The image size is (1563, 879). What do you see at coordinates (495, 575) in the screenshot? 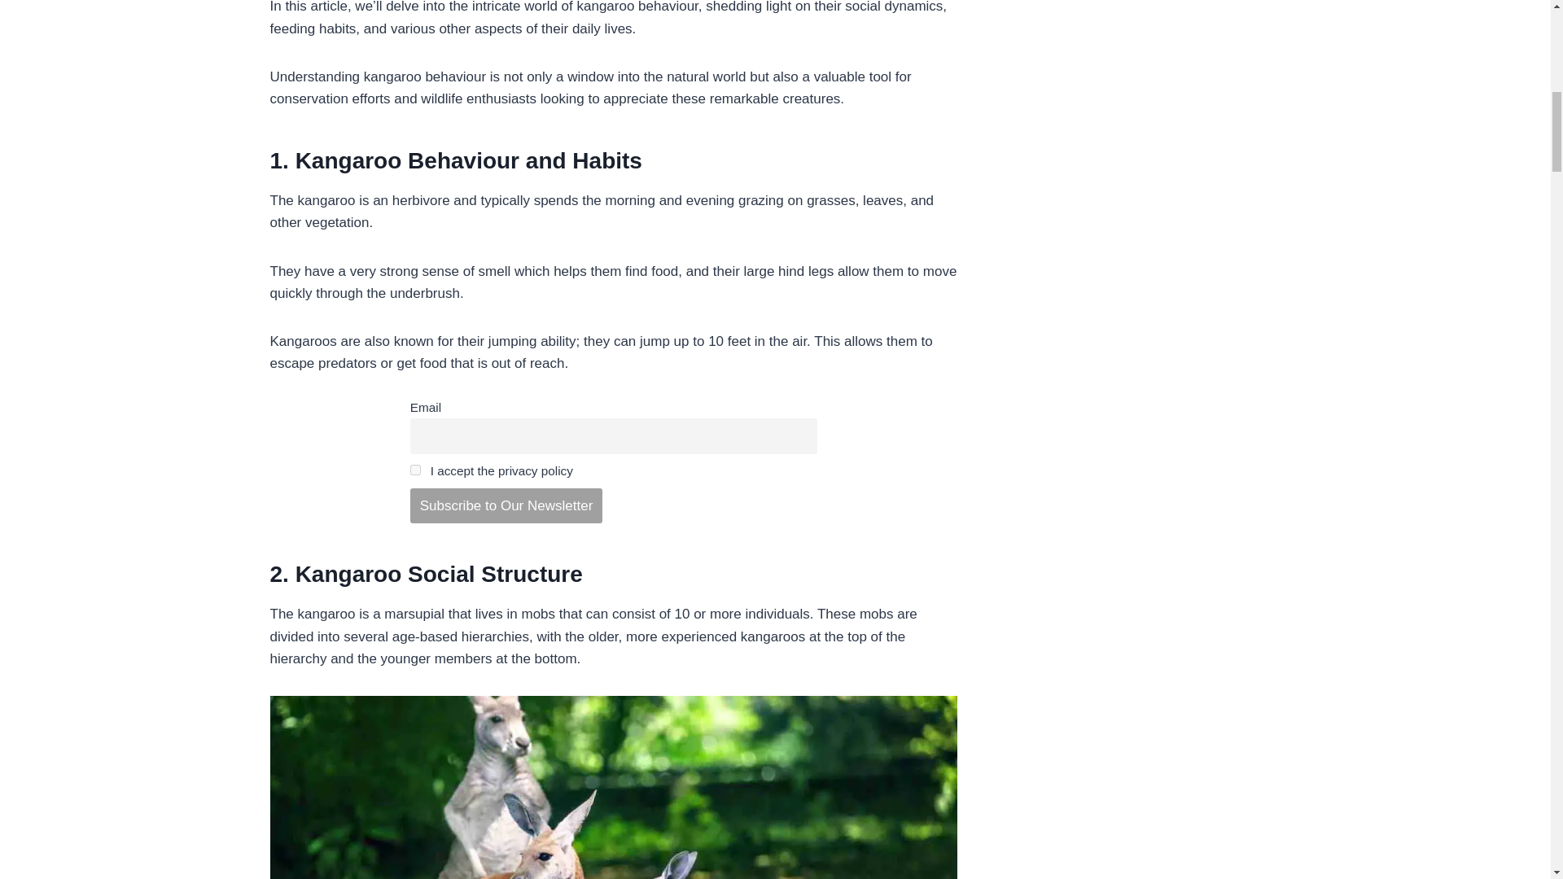
I see `Social Structure` at bounding box center [495, 575].